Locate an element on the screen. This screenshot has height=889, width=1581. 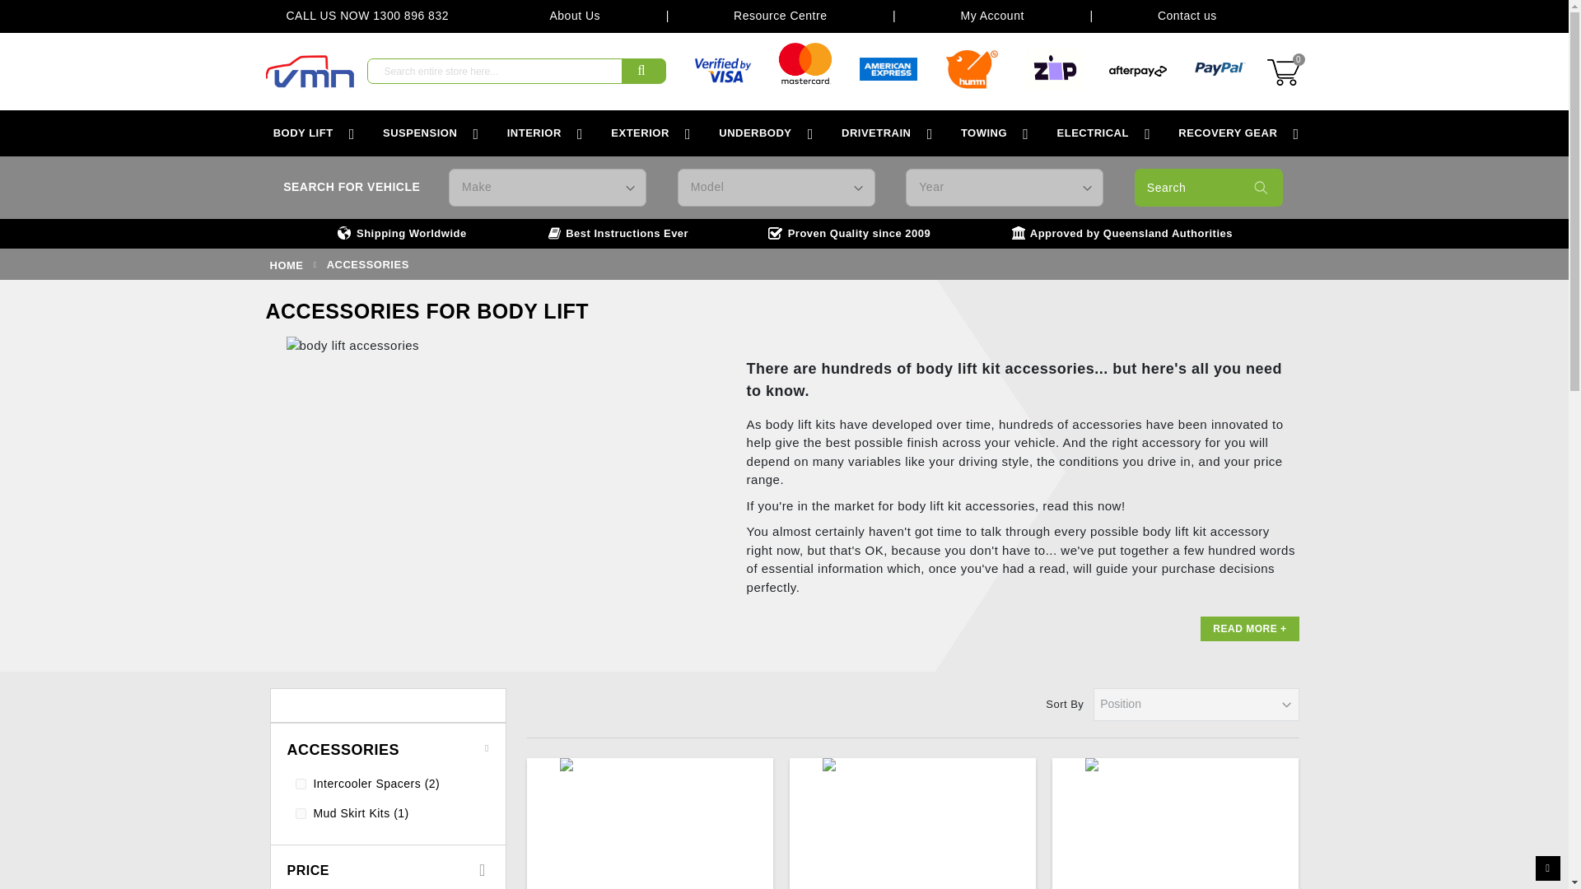
Resource Centre is located at coordinates (780, 16).